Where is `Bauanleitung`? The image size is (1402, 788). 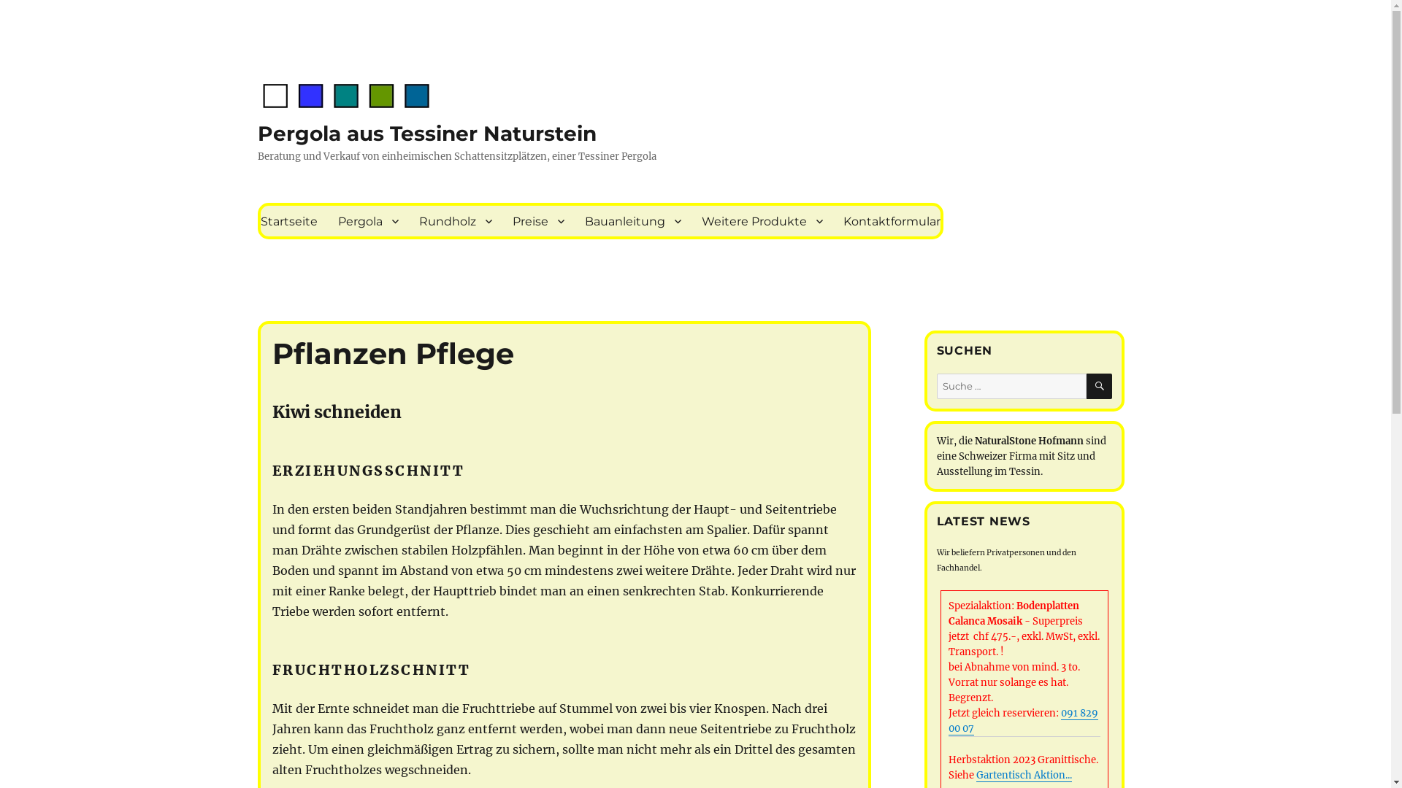 Bauanleitung is located at coordinates (632, 221).